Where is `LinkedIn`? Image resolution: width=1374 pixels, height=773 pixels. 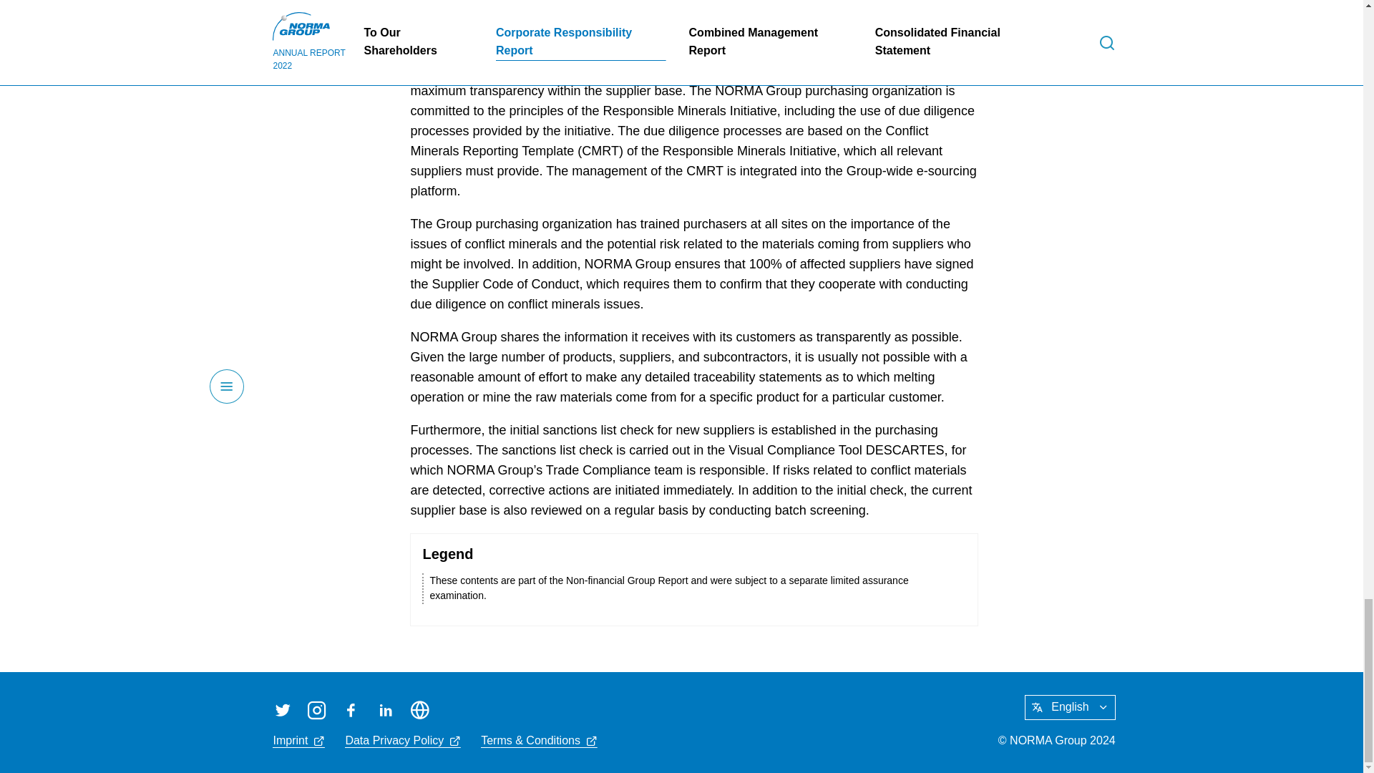
LinkedIn is located at coordinates (385, 710).